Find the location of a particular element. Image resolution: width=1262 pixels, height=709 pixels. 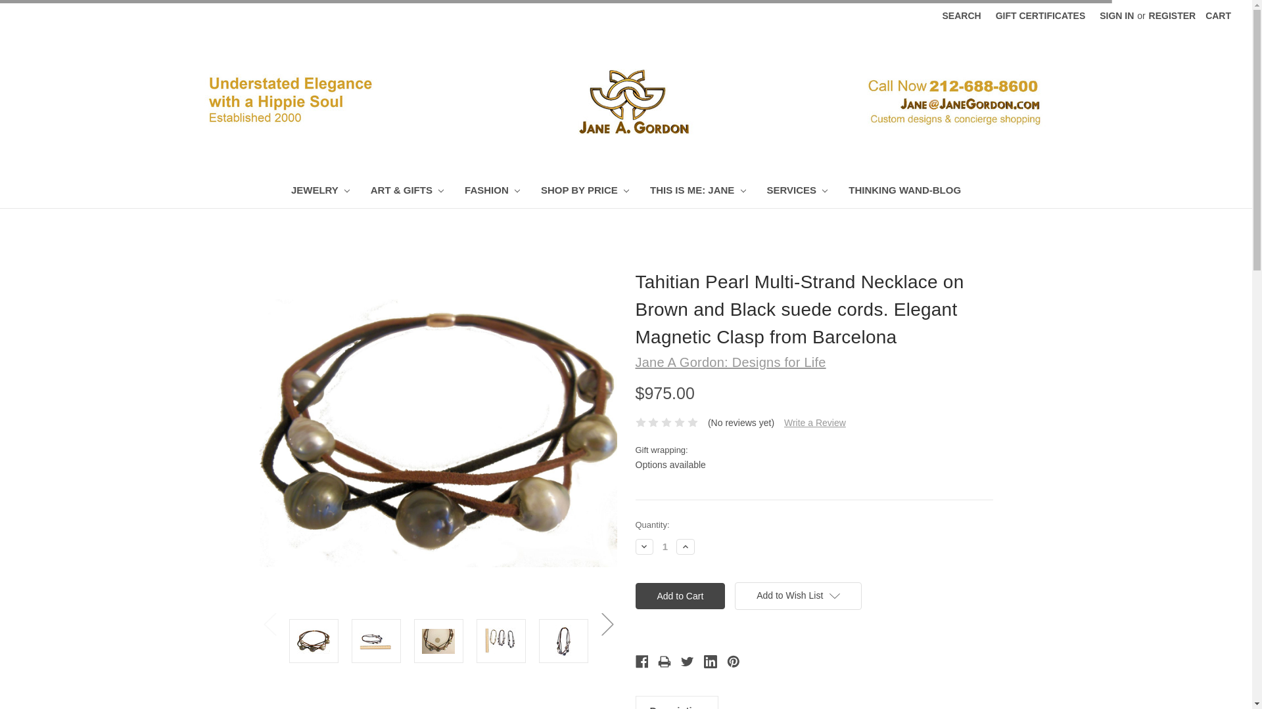

CART is located at coordinates (1217, 16).